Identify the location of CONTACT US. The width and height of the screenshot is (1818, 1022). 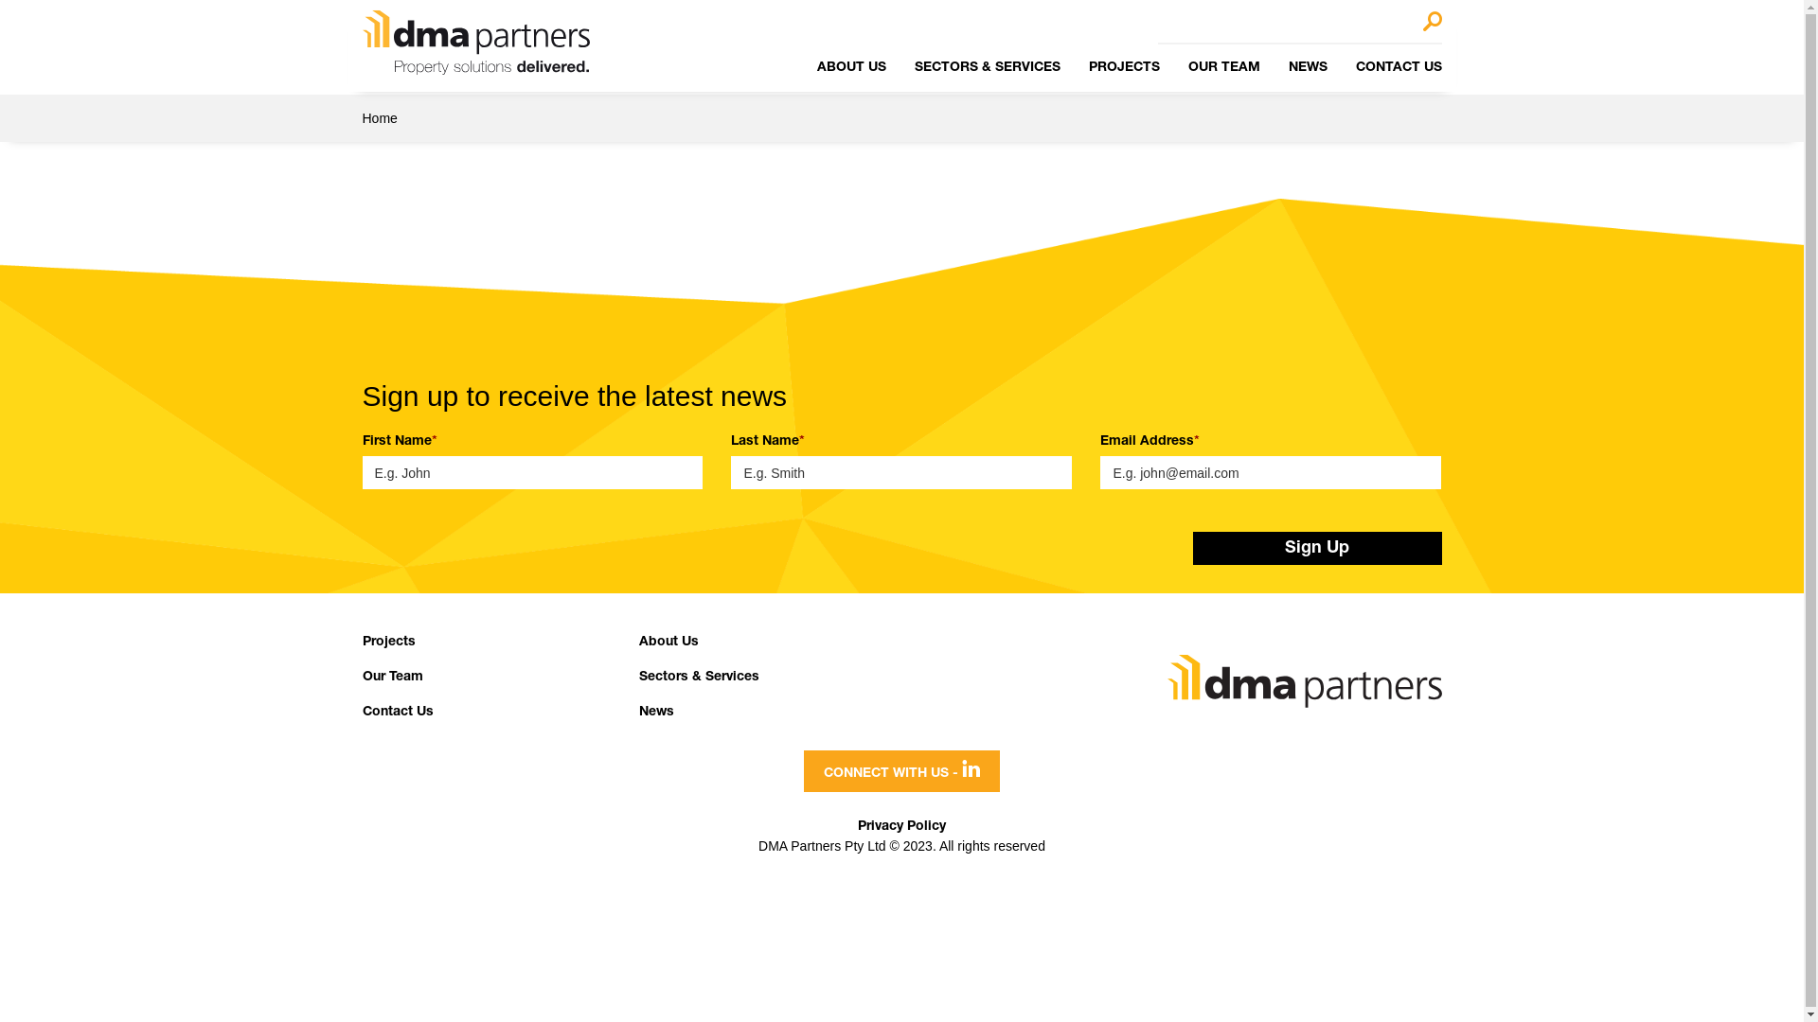
(1399, 68).